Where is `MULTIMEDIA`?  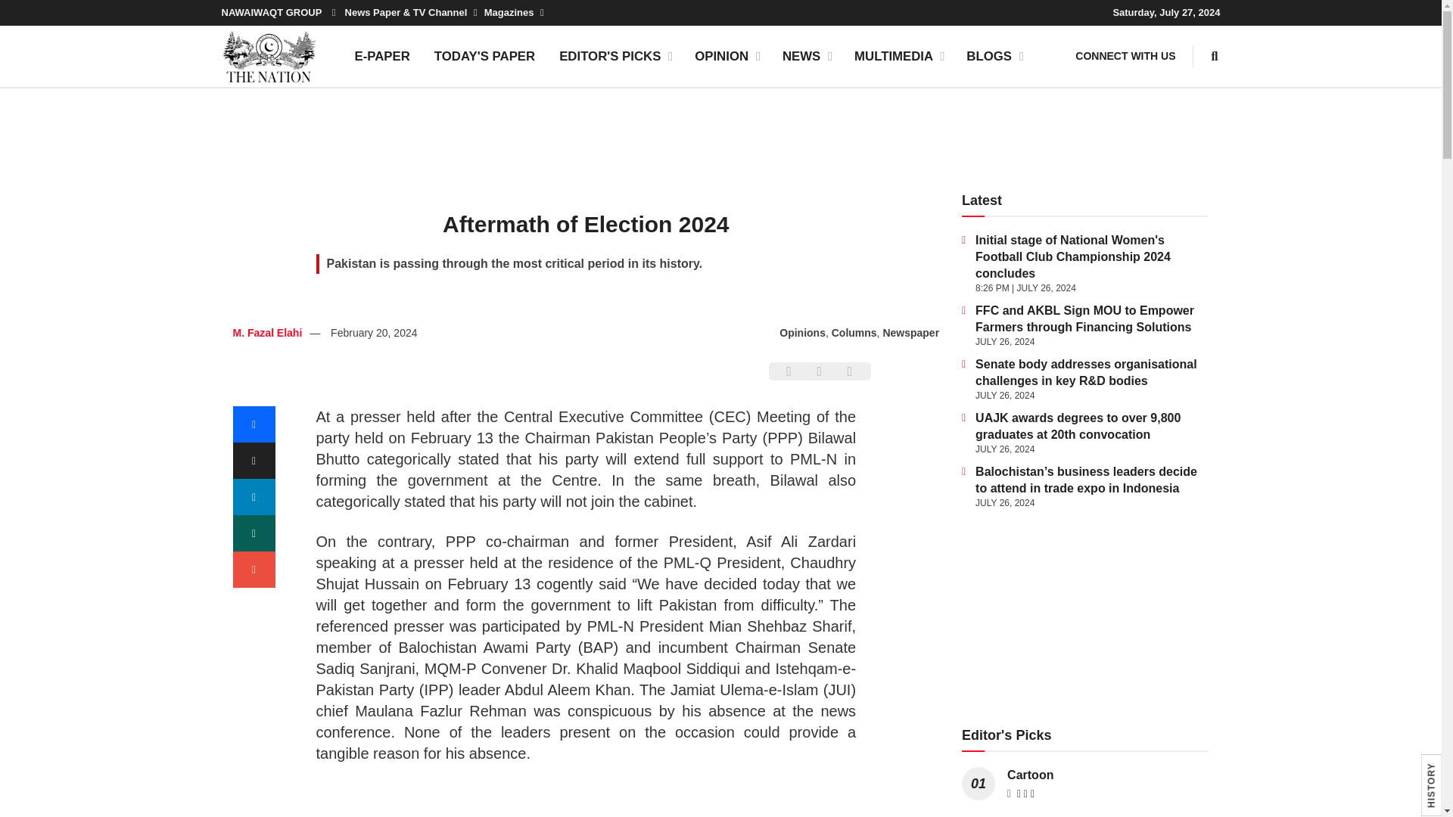
MULTIMEDIA is located at coordinates (898, 56).